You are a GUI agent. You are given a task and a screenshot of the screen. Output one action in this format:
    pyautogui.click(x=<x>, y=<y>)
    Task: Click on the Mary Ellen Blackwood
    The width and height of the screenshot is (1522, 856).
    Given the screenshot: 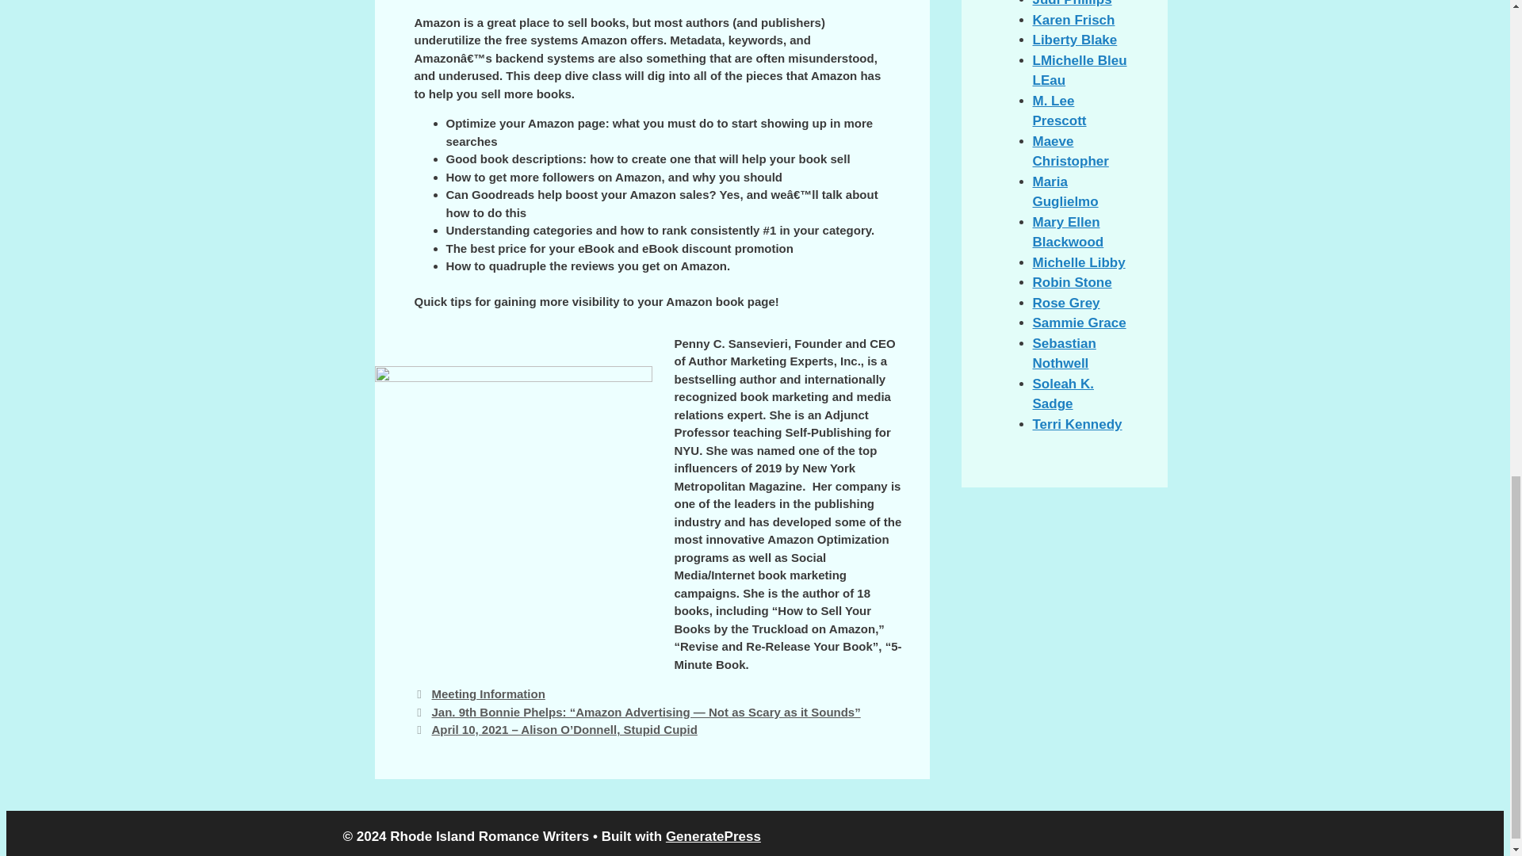 What is the action you would take?
    pyautogui.click(x=1067, y=233)
    